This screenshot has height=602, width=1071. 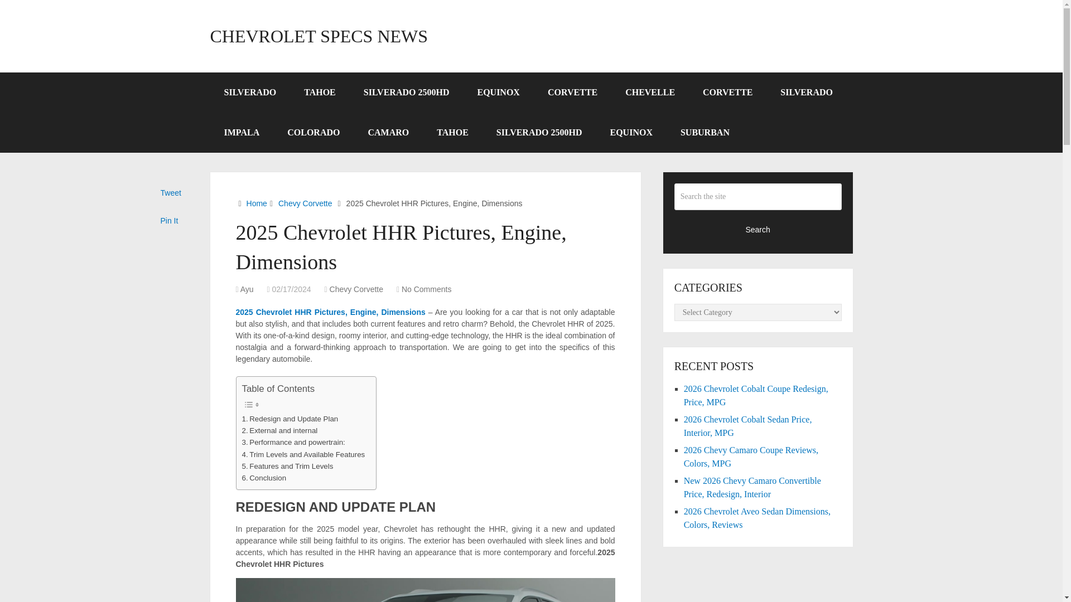 What do you see at coordinates (293, 442) in the screenshot?
I see `Performance and powertrain:` at bounding box center [293, 442].